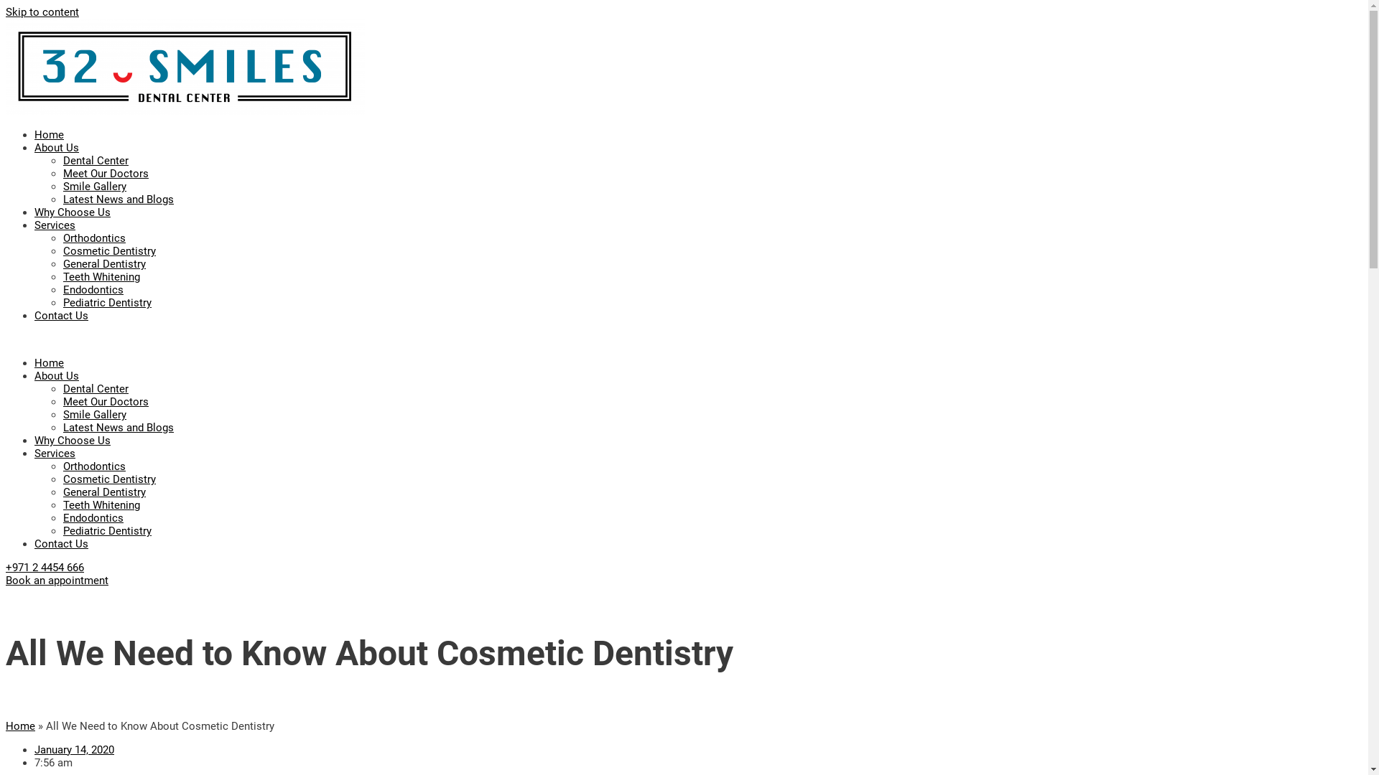 Image resolution: width=1379 pixels, height=775 pixels. Describe the element at coordinates (95, 466) in the screenshot. I see `Orthodontics` at that location.